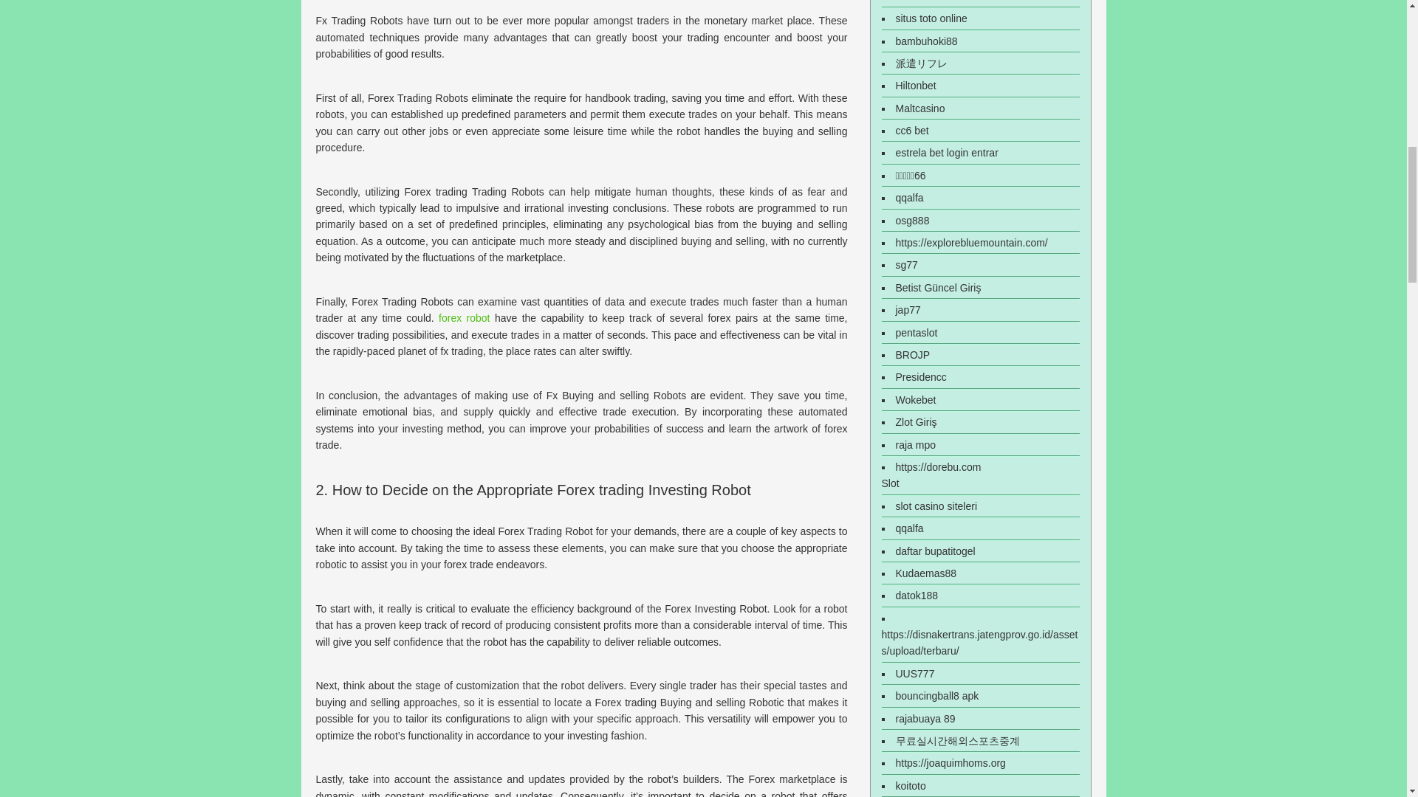 The image size is (1418, 797). What do you see at coordinates (907, 309) in the screenshot?
I see `jap77` at bounding box center [907, 309].